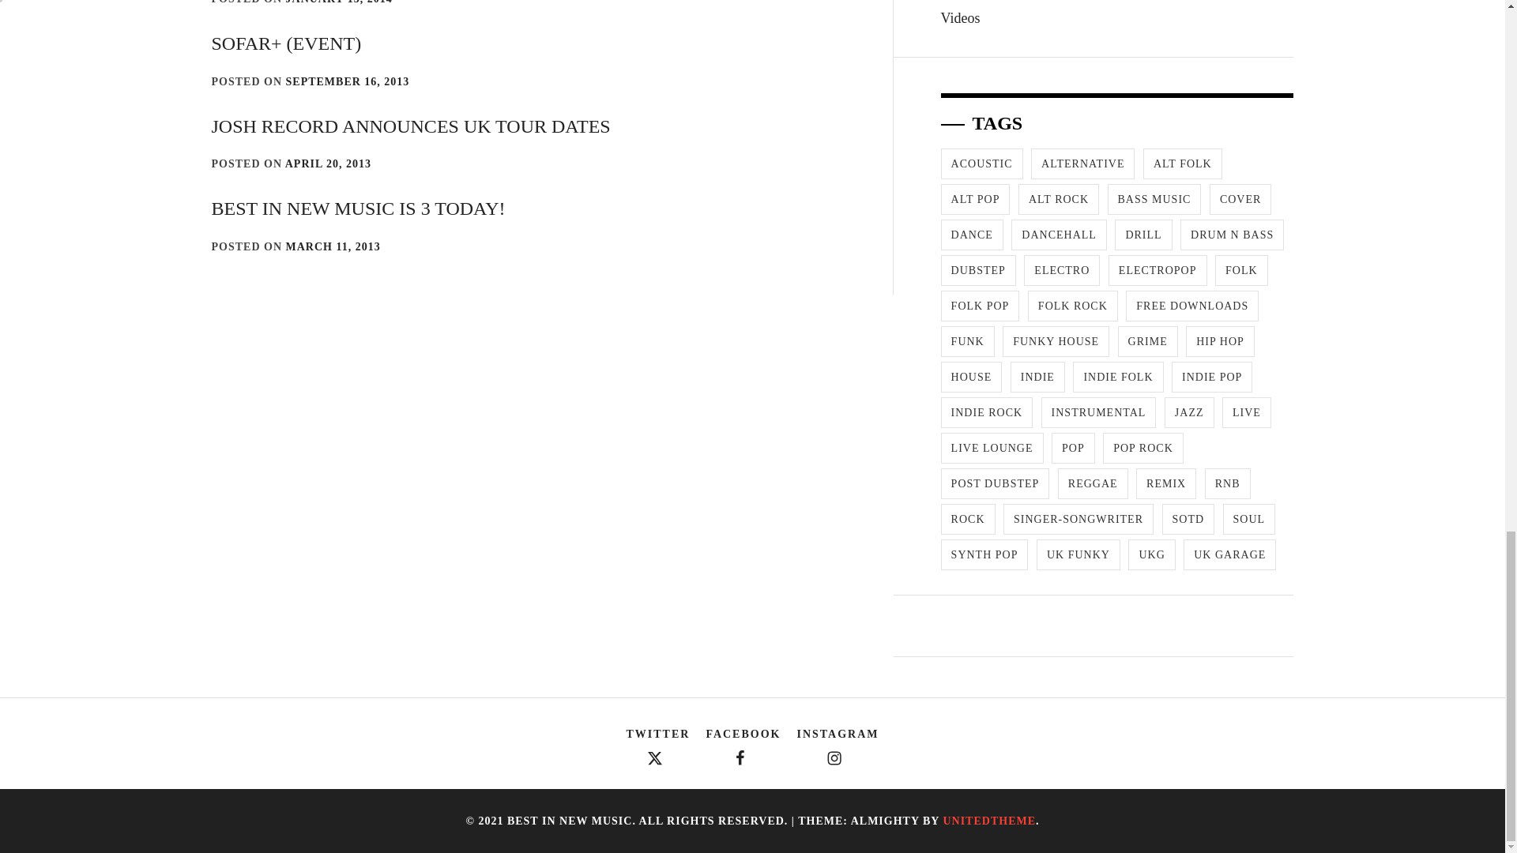 The width and height of the screenshot is (1517, 853). Describe the element at coordinates (340, 2) in the screenshot. I see `JANUARY 13, 2014` at that location.